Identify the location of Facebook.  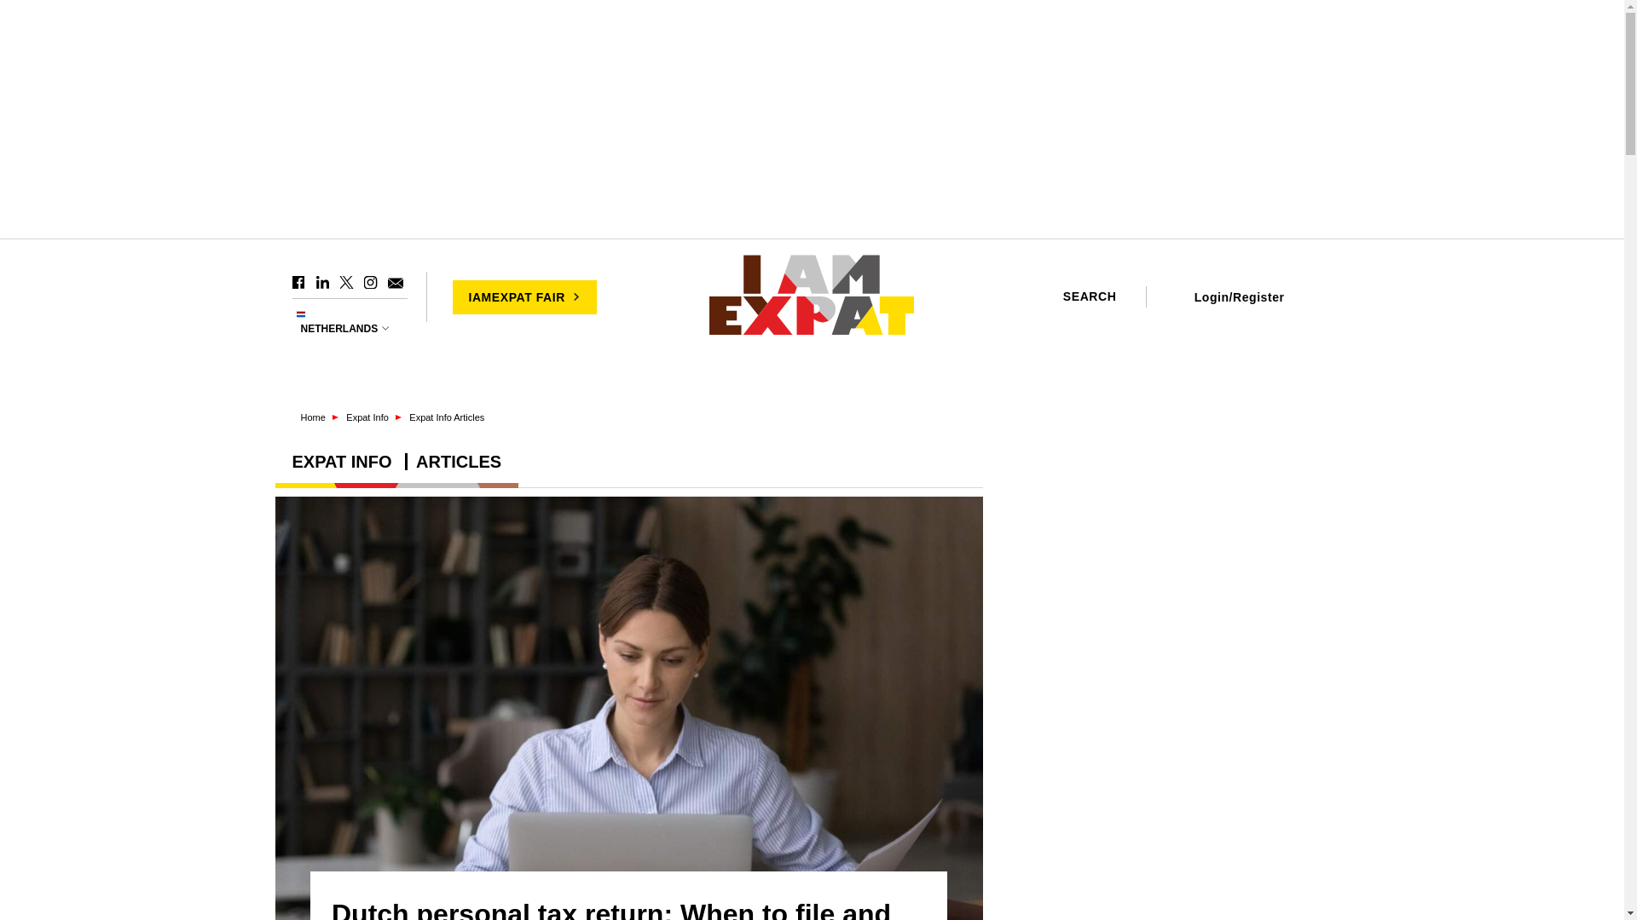
(298, 283).